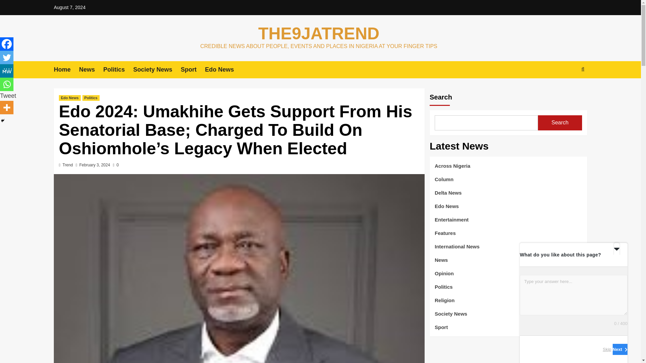 The width and height of the screenshot is (646, 363). Describe the element at coordinates (192, 70) in the screenshot. I see `Sport` at that location.